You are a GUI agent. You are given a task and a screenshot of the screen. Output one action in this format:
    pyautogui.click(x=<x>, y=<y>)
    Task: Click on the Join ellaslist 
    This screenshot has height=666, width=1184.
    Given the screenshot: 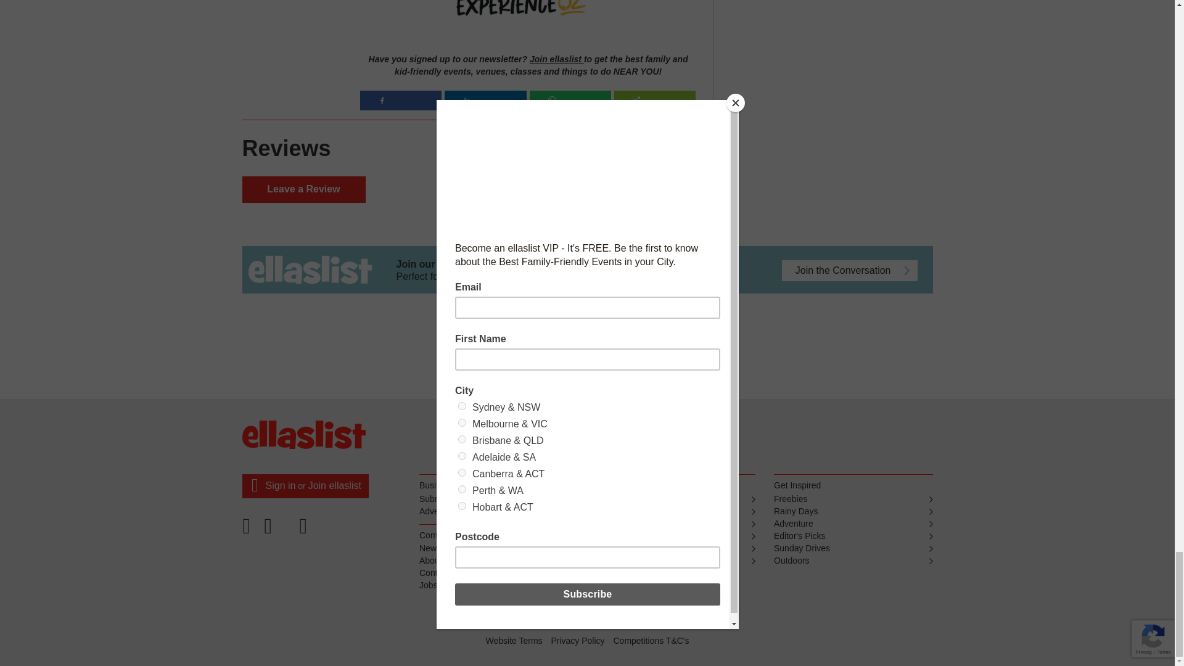 What is the action you would take?
    pyautogui.click(x=556, y=59)
    